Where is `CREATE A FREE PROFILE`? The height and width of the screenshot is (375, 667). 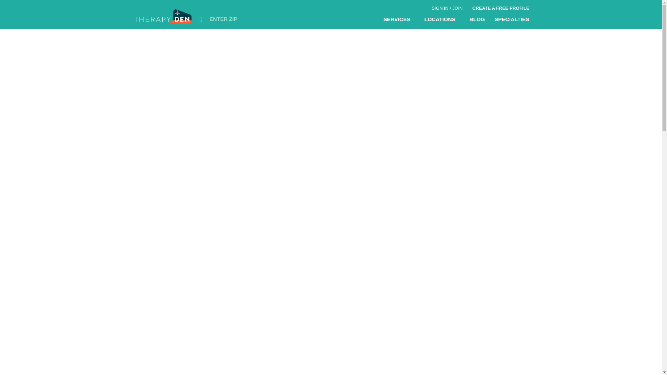 CREATE A FREE PROFILE is located at coordinates (501, 7).